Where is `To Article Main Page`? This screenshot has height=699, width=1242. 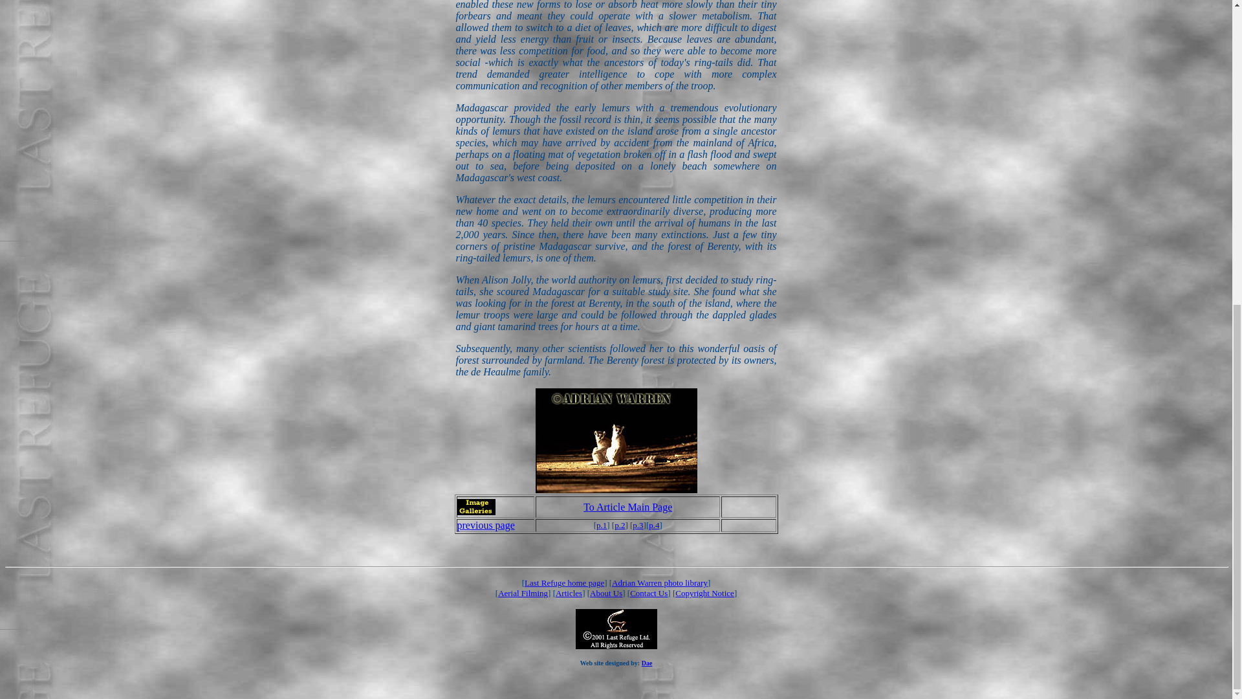
To Article Main Page is located at coordinates (627, 506).